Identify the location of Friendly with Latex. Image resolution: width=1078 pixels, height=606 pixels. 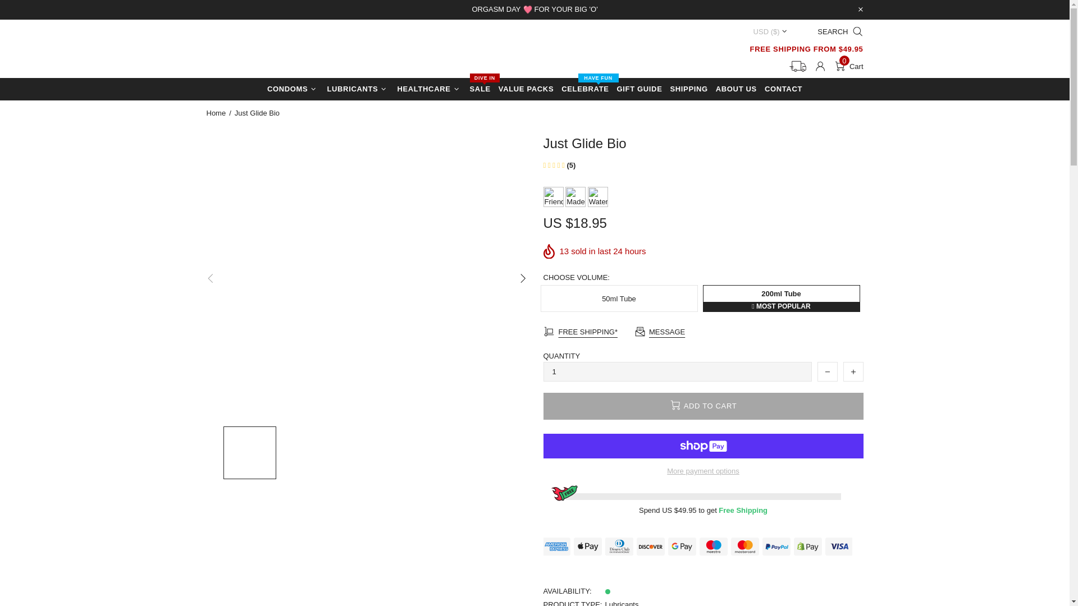
(597, 196).